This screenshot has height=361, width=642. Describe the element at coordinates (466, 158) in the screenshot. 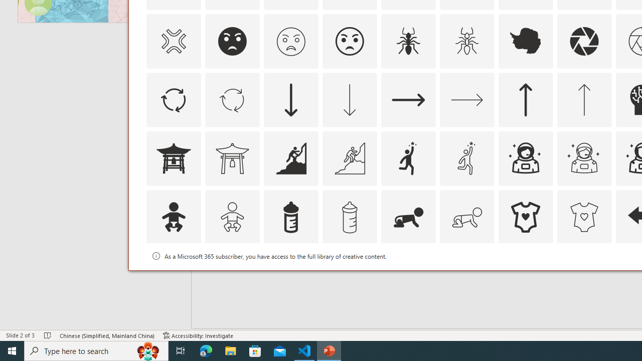

I see `AutomationID: Icons_Aspiration1_M` at that location.